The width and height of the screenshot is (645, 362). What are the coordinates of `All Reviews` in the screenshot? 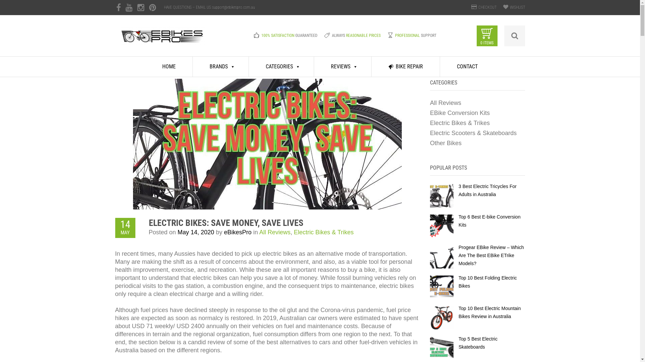 It's located at (445, 103).